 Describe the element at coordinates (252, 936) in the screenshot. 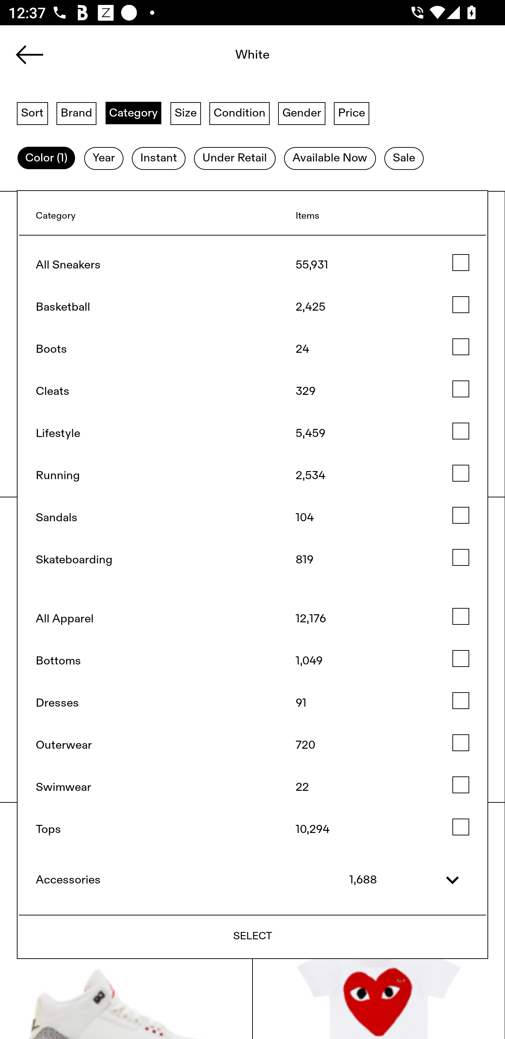

I see `SELECT` at that location.